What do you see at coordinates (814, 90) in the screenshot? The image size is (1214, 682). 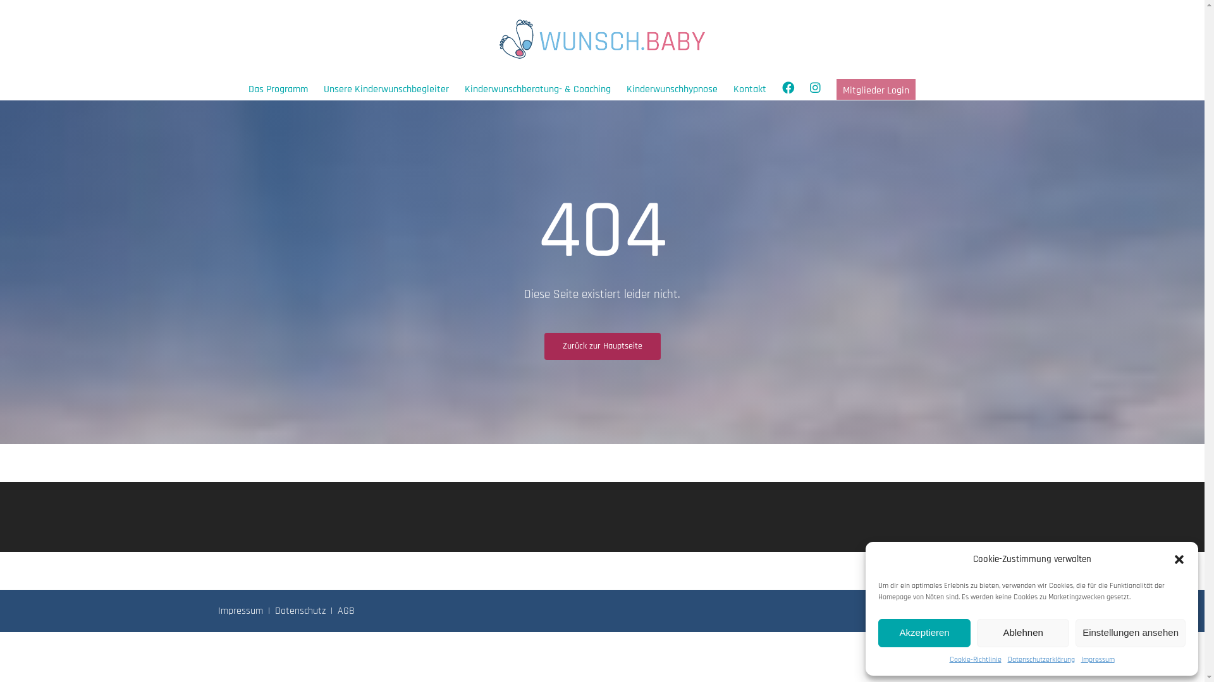 I see `Instagram` at bounding box center [814, 90].